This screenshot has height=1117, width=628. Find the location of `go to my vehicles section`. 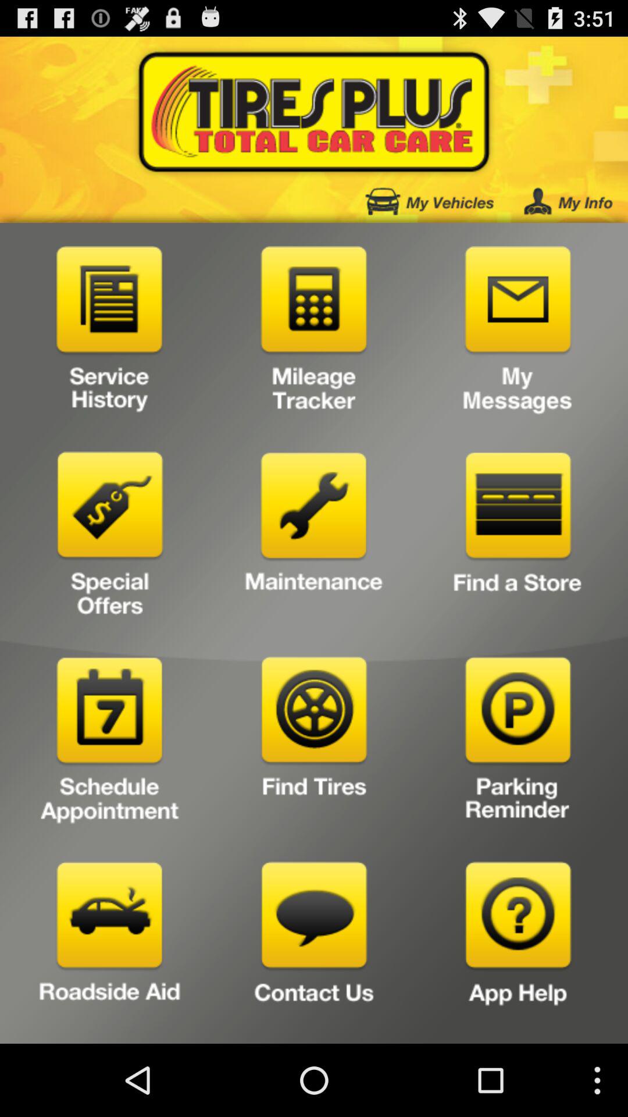

go to my vehicles section is located at coordinates (429, 201).